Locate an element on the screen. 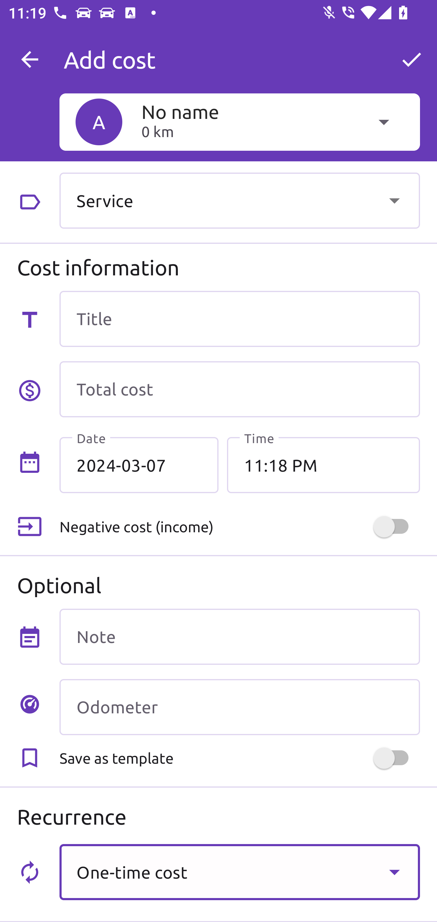 The width and height of the screenshot is (437, 922). Show dropdown menu is located at coordinates (394, 872).